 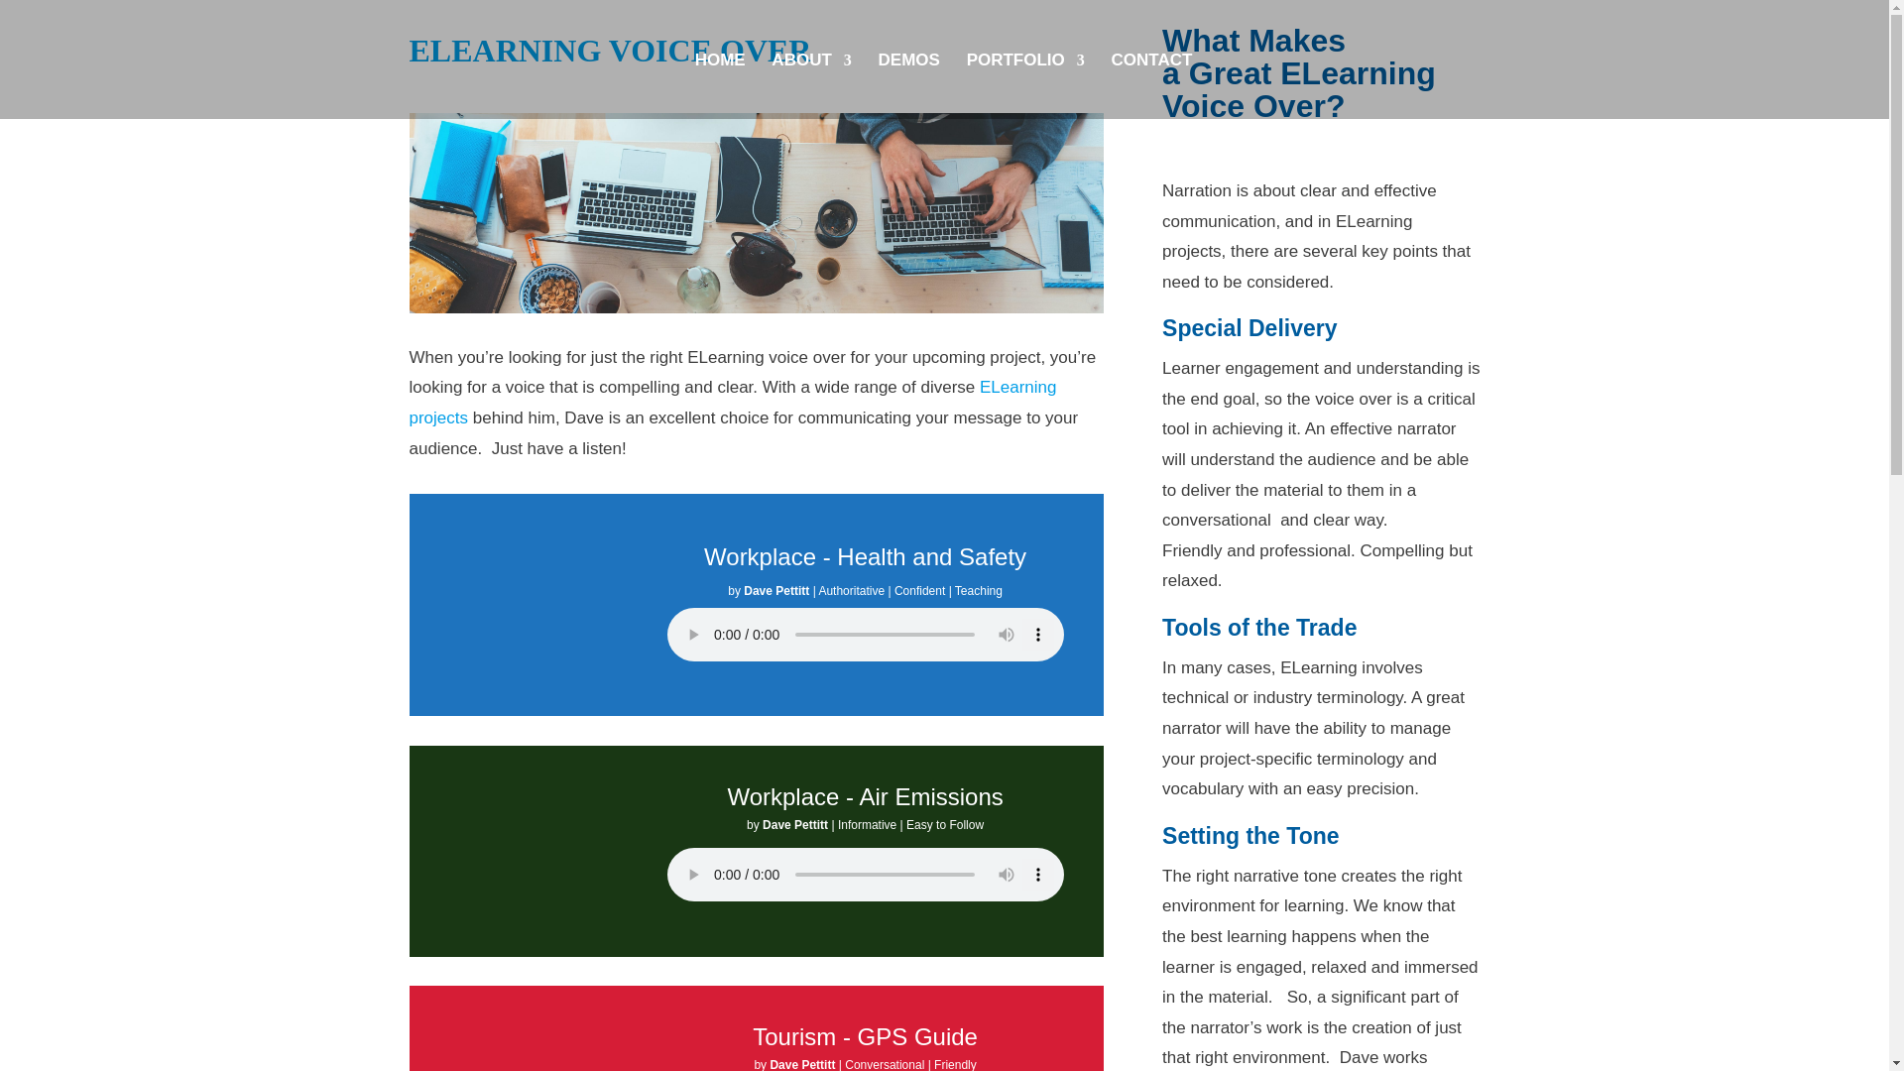 I want to click on DEMOS, so click(x=908, y=85).